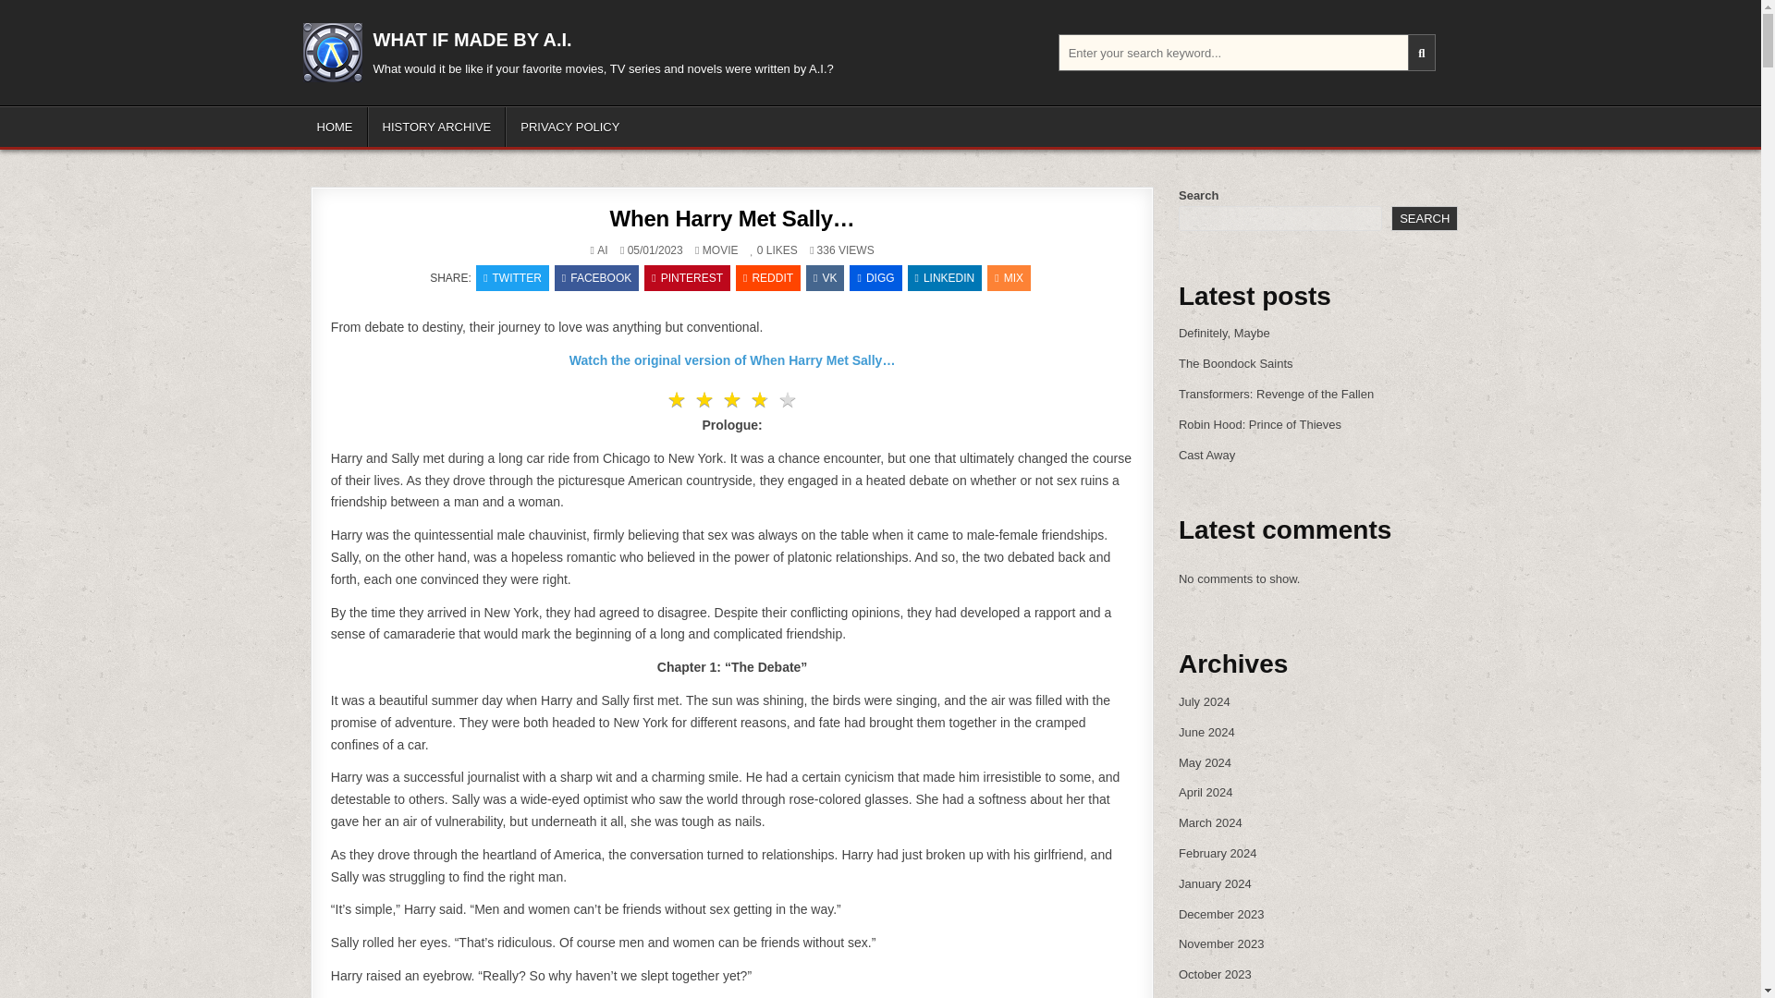 This screenshot has height=998, width=1775. Describe the element at coordinates (945, 278) in the screenshot. I see `LINKEDIN` at that location.